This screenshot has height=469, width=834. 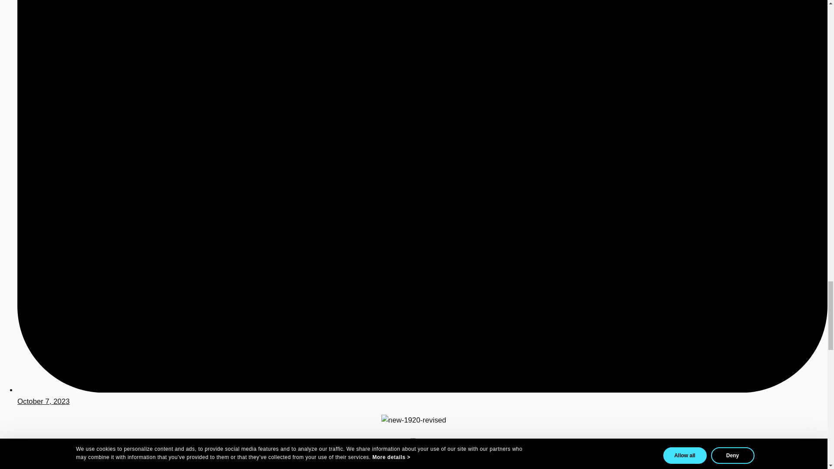 What do you see at coordinates (414, 420) in the screenshot?
I see `new-1920-revised` at bounding box center [414, 420].